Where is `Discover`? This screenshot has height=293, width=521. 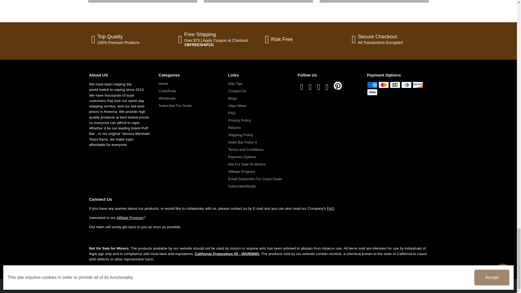 Discover is located at coordinates (418, 85).